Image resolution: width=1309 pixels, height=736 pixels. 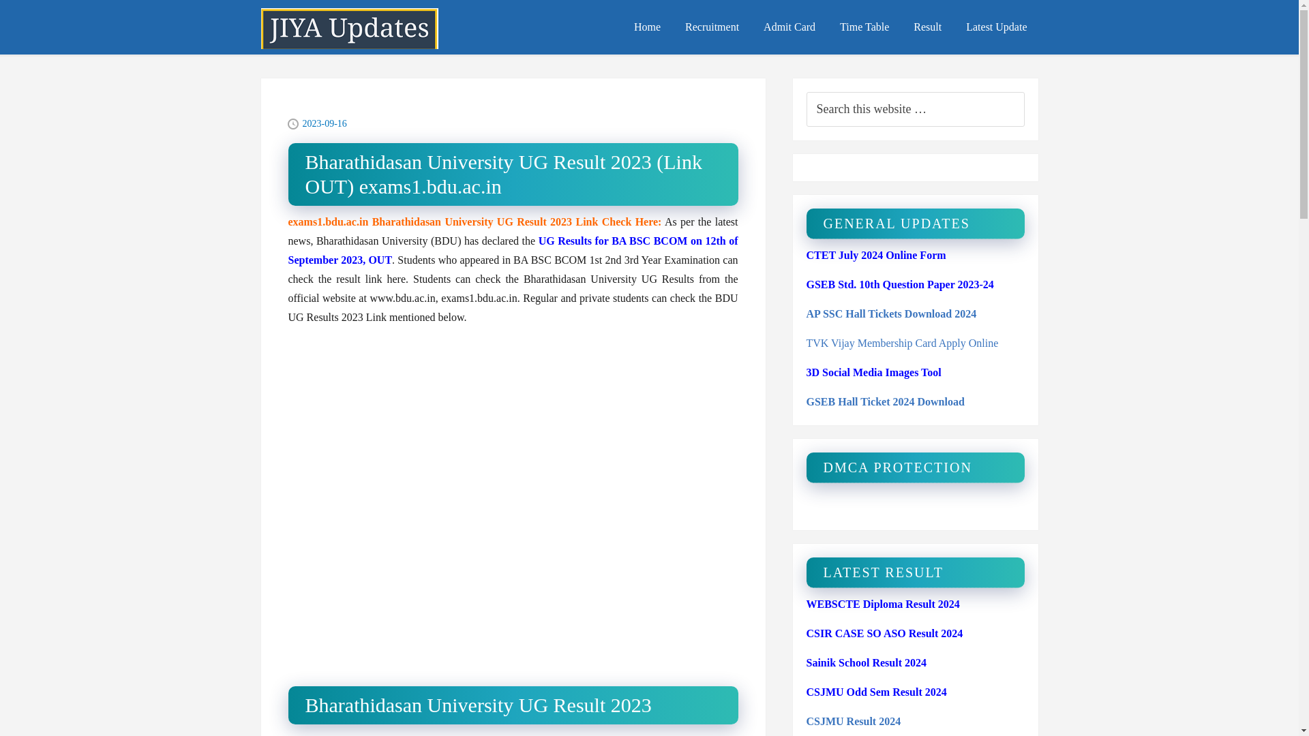 I want to click on AP SSC Hall Tickets Download 2024, so click(x=891, y=313).